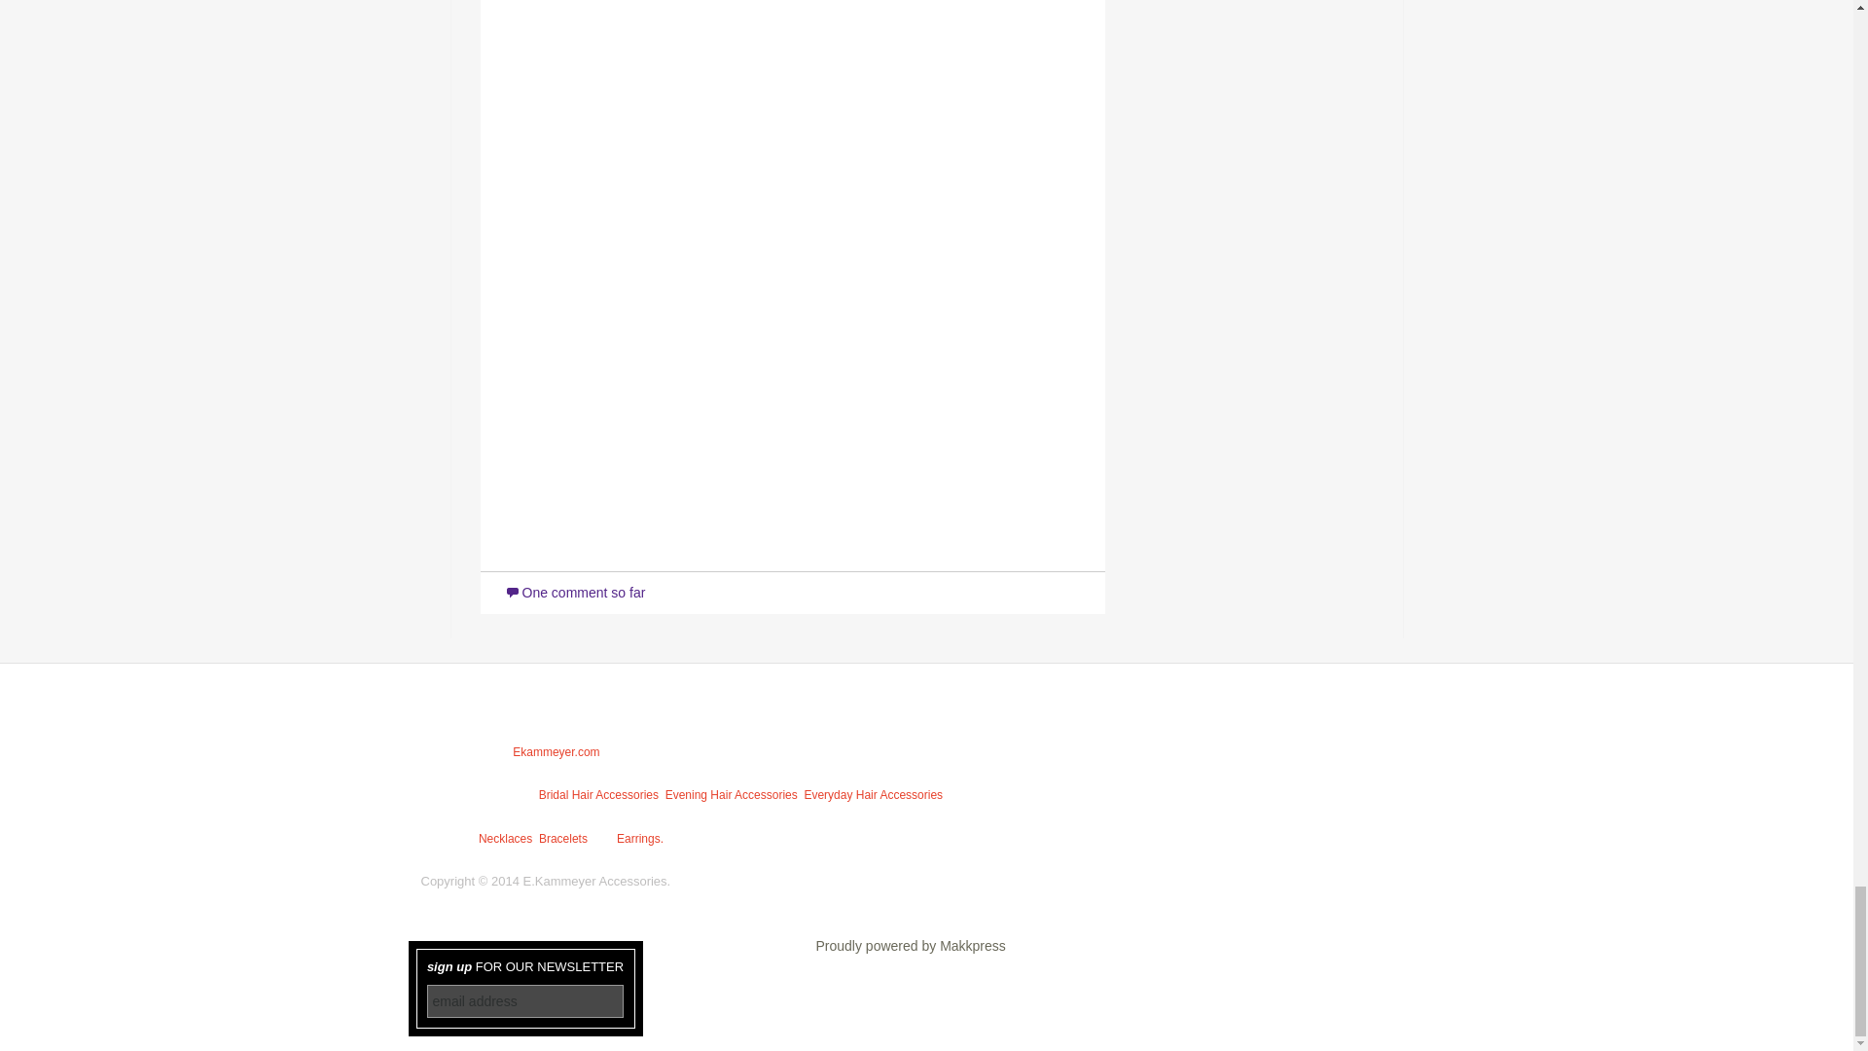  What do you see at coordinates (574, 592) in the screenshot?
I see `One comment so far` at bounding box center [574, 592].